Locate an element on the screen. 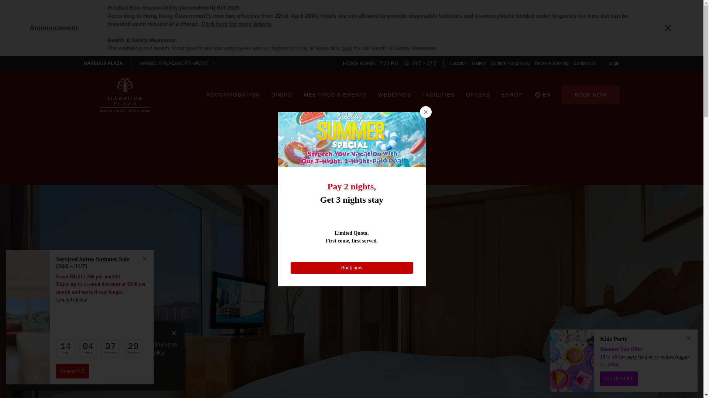 This screenshot has width=709, height=398. Click here for more details is located at coordinates (236, 24).